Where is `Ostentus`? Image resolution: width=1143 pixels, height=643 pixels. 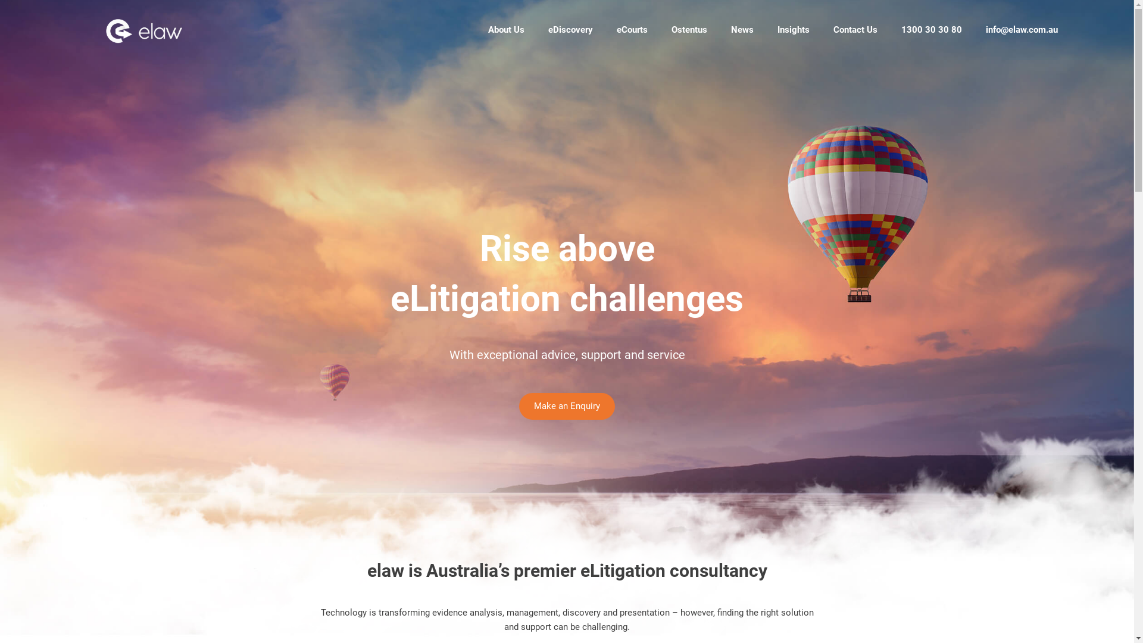 Ostentus is located at coordinates (689, 30).